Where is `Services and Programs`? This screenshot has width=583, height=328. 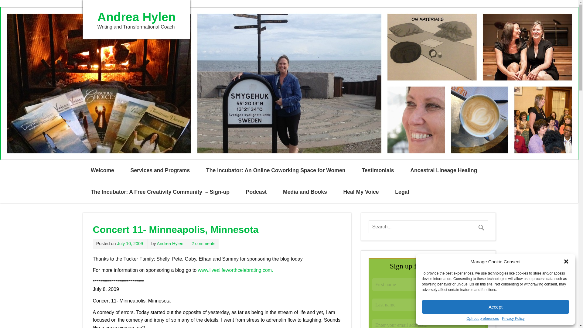
Services and Programs is located at coordinates (160, 171).